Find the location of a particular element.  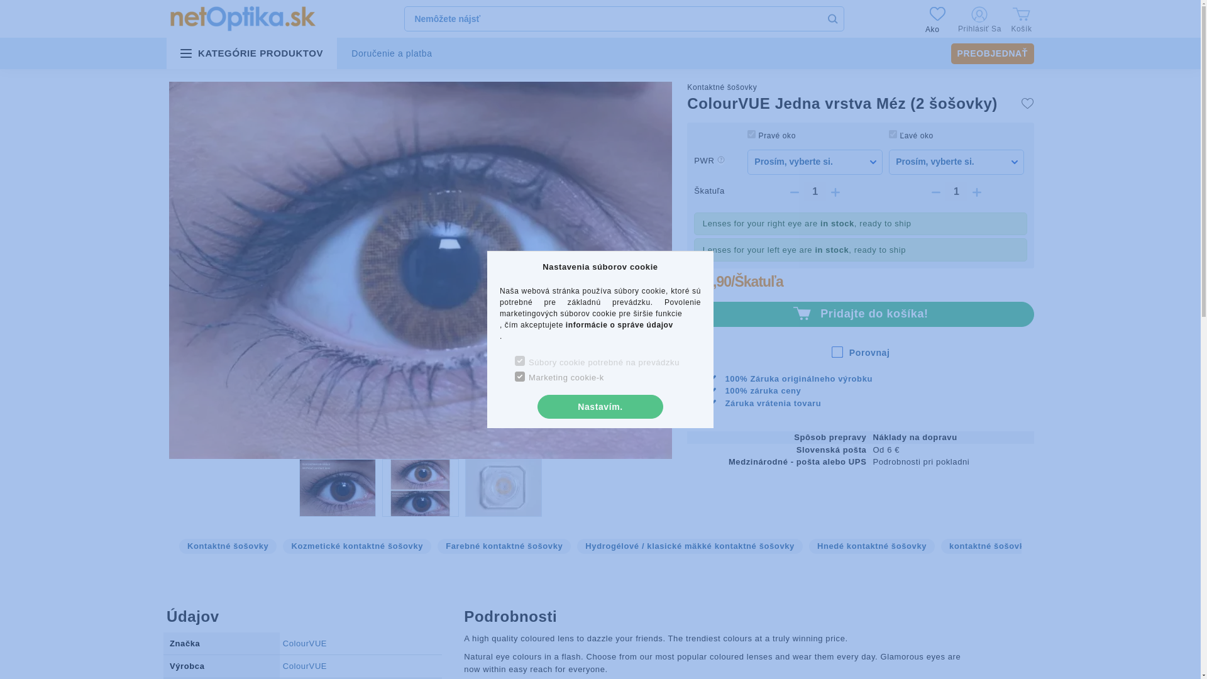

1 is located at coordinates (956, 191).